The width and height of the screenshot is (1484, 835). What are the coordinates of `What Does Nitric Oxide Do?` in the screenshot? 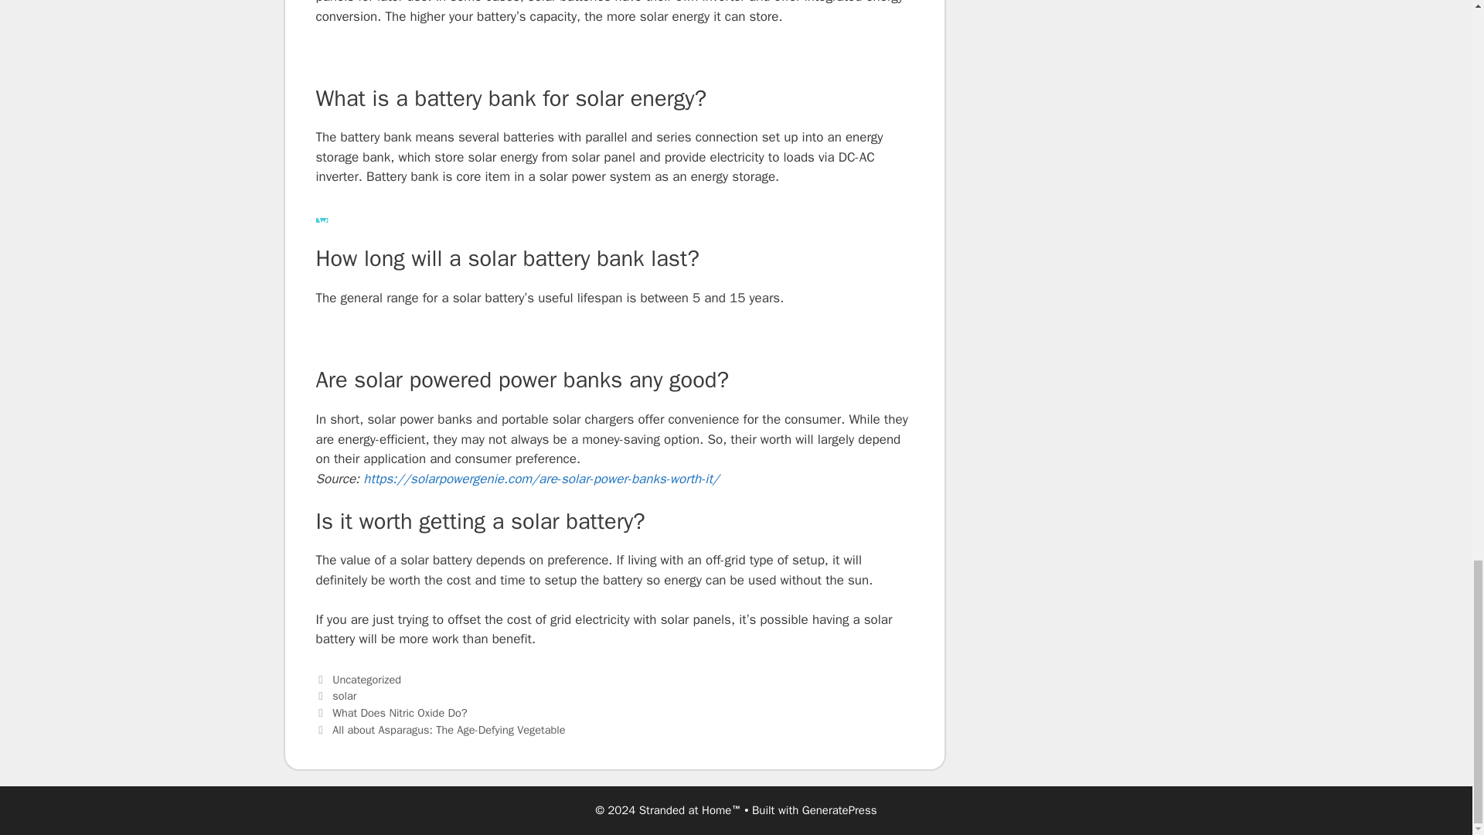 It's located at (400, 712).